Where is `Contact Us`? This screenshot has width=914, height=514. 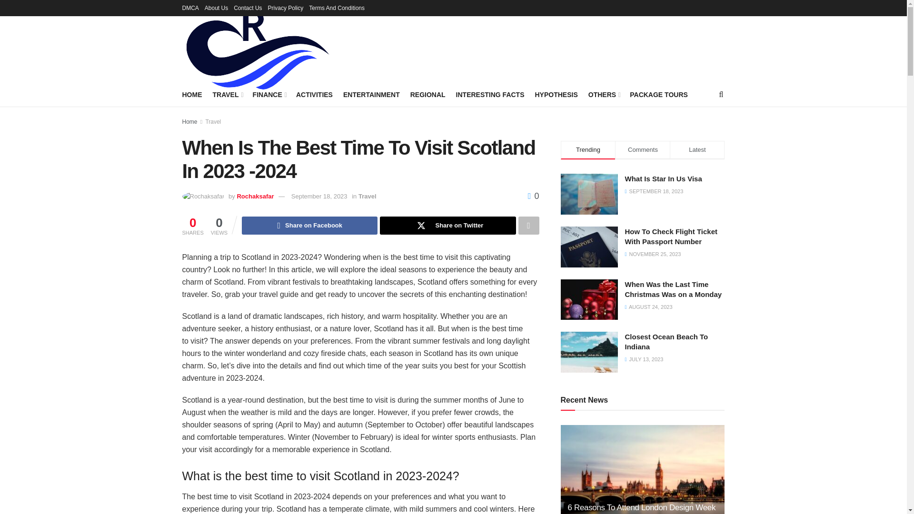
Contact Us is located at coordinates (248, 8).